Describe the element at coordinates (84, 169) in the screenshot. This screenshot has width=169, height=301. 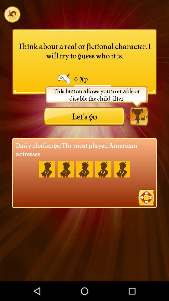
I see `select the 3rd image in the last box` at that location.